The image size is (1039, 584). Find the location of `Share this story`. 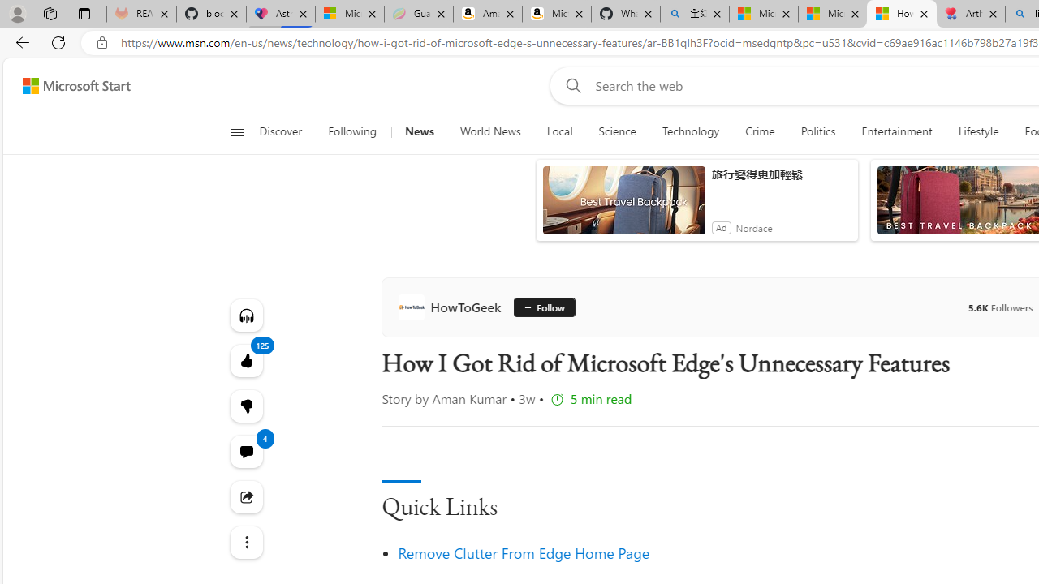

Share this story is located at coordinates (245, 496).